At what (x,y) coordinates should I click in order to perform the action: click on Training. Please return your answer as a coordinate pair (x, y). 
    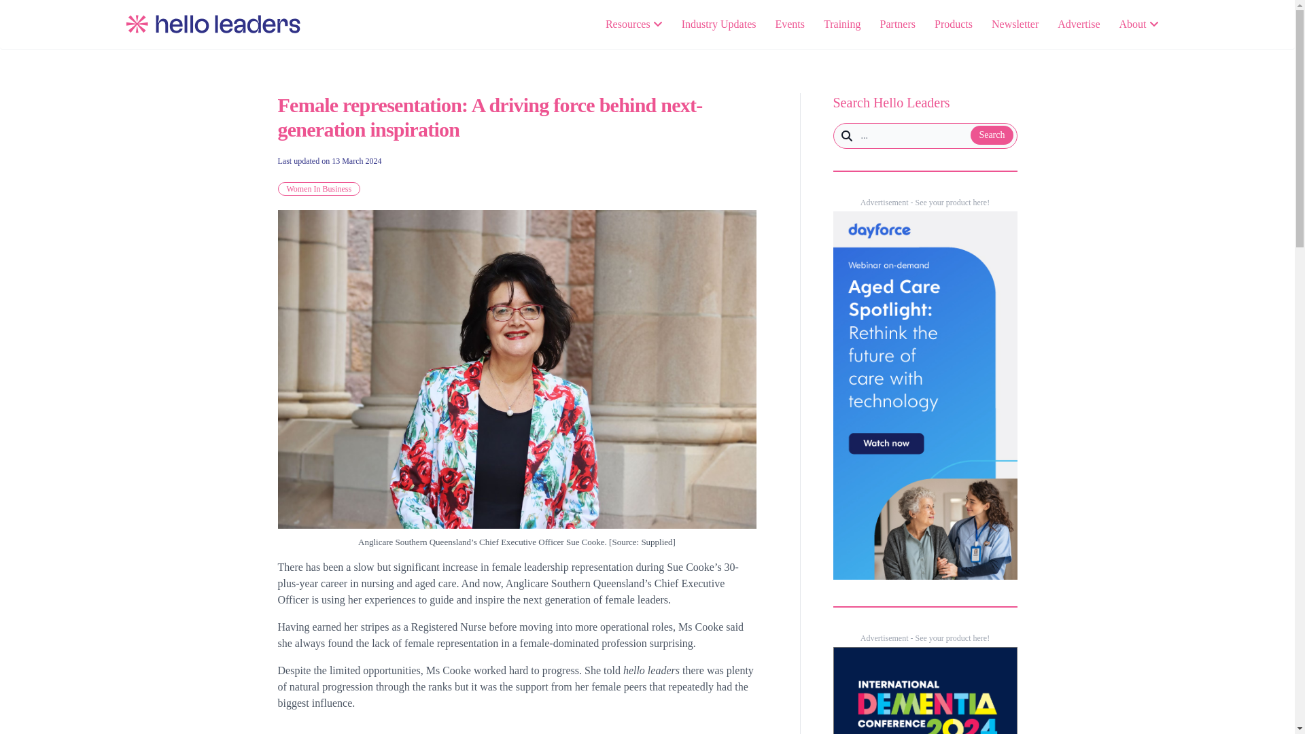
    Looking at the image, I should click on (842, 24).